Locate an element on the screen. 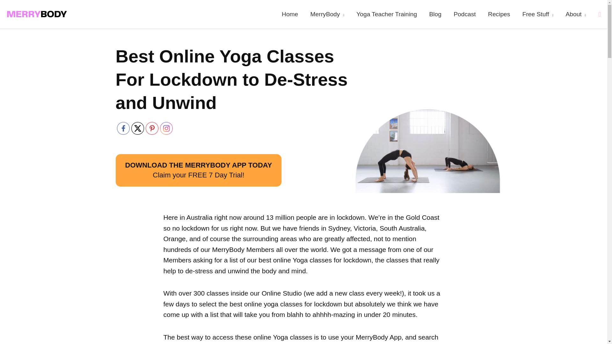  Instagram is located at coordinates (166, 128).